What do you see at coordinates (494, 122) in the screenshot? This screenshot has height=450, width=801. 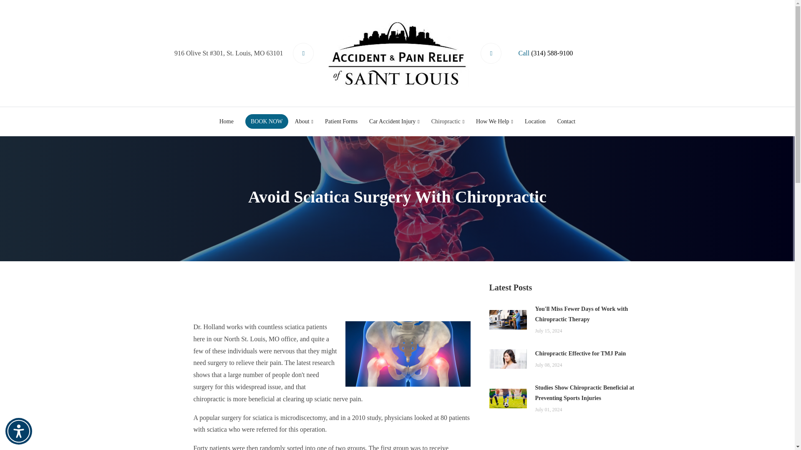 I see `How We Help` at bounding box center [494, 122].